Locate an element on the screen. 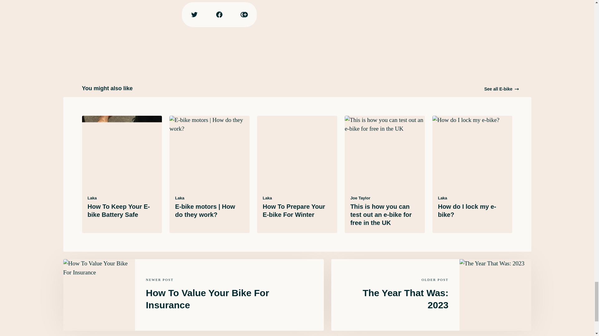 Image resolution: width=599 pixels, height=336 pixels. Laka is located at coordinates (442, 198).